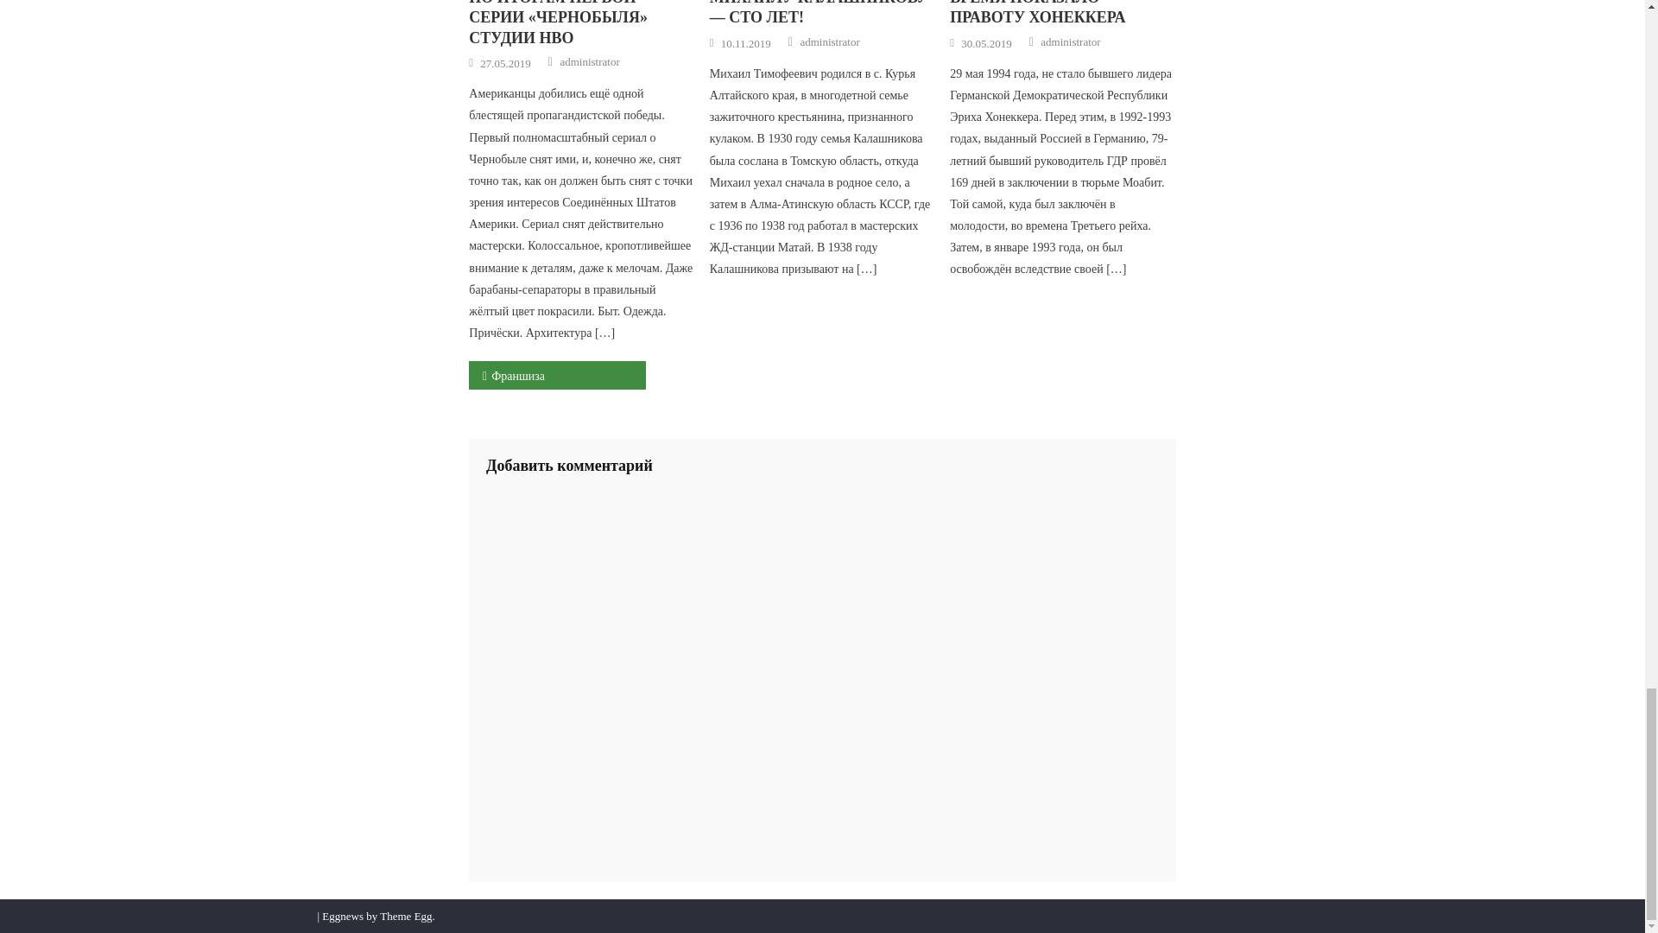 The height and width of the screenshot is (933, 1658). What do you see at coordinates (1071, 41) in the screenshot?
I see `administrator` at bounding box center [1071, 41].